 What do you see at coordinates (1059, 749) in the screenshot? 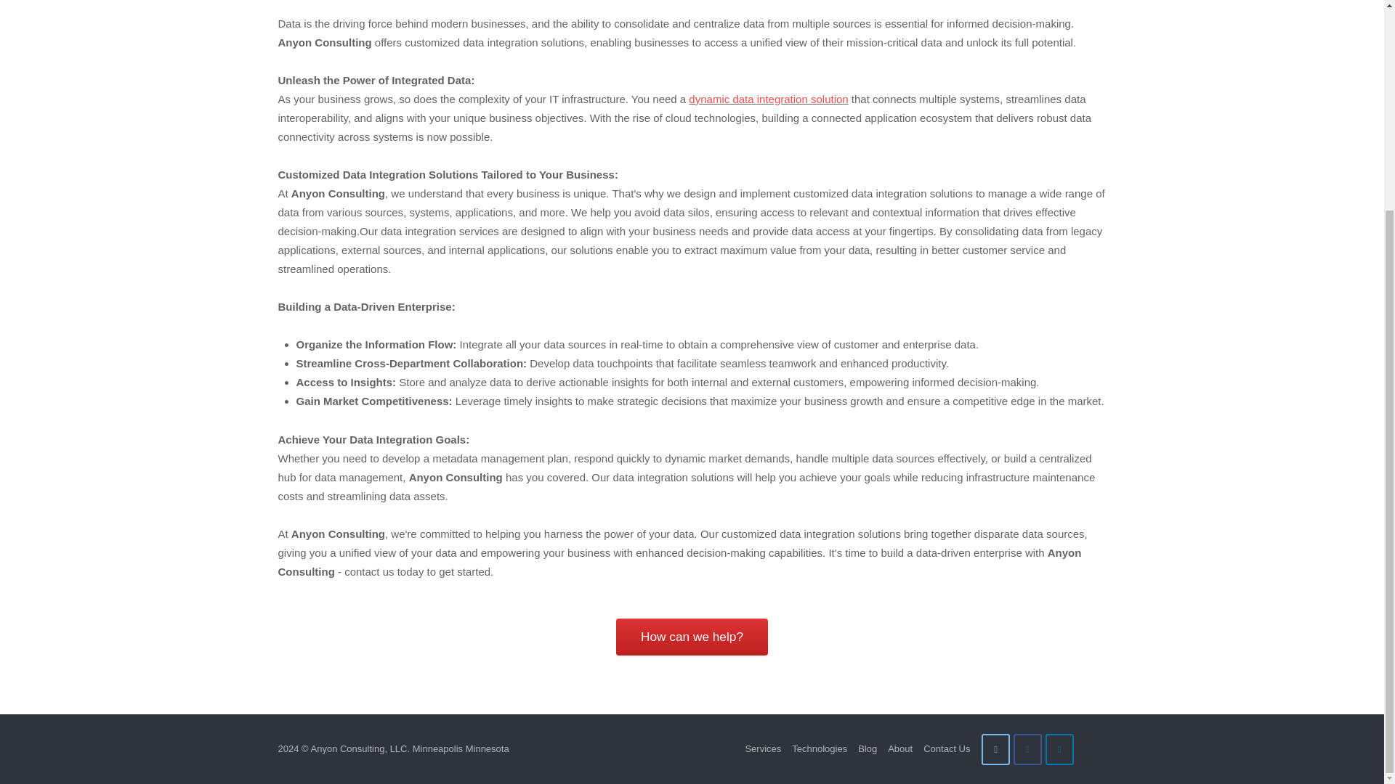
I see `Anyon Consulting official LinkedIn Account` at bounding box center [1059, 749].